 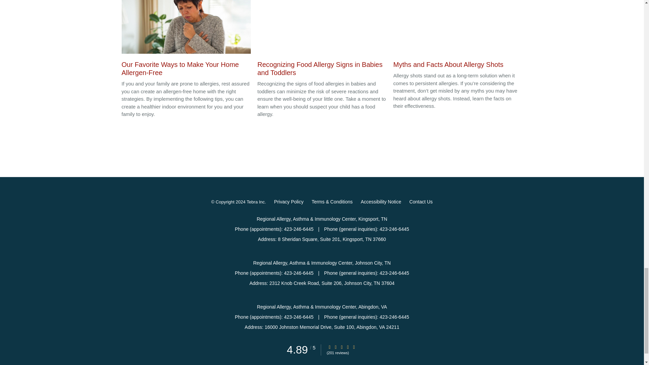 I want to click on Star Rating, so click(x=341, y=347).